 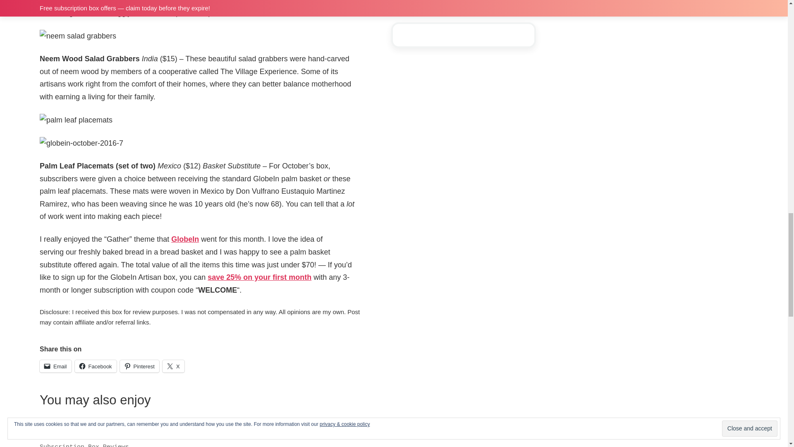 What do you see at coordinates (139, 366) in the screenshot?
I see `Click to share on Pinterest` at bounding box center [139, 366].